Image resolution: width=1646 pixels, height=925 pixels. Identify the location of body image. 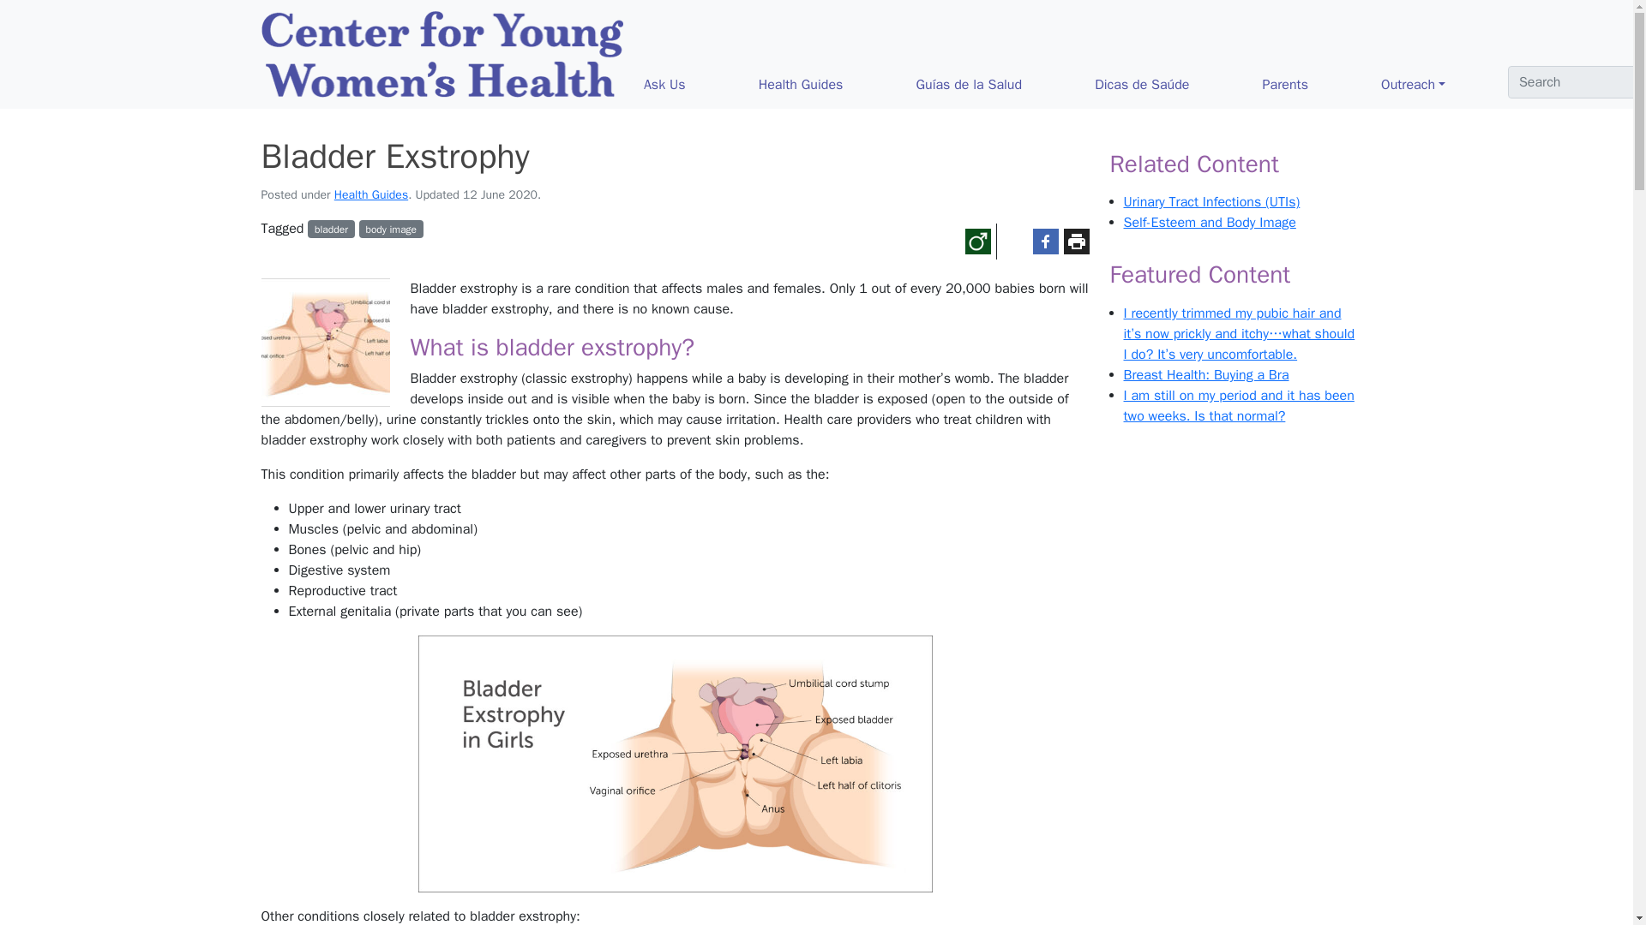
(391, 228).